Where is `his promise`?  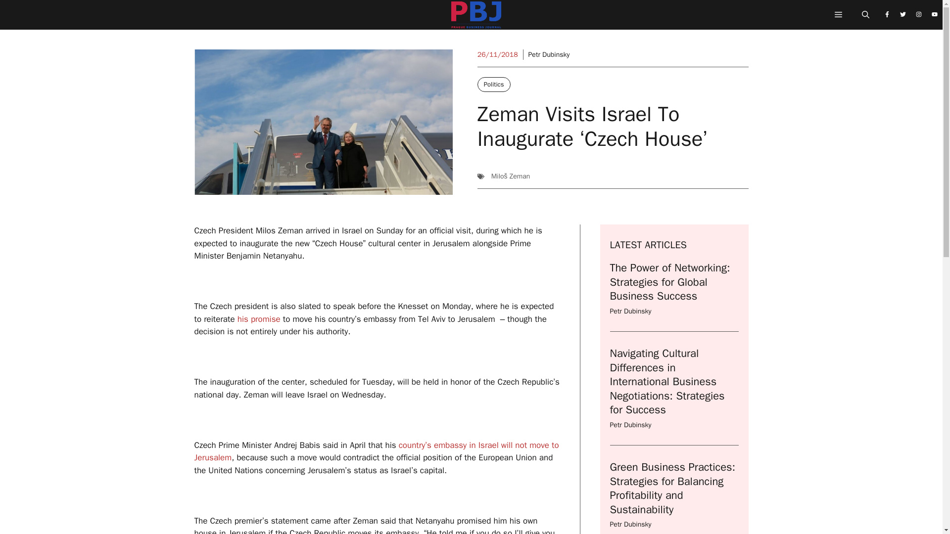
his promise is located at coordinates (259, 319).